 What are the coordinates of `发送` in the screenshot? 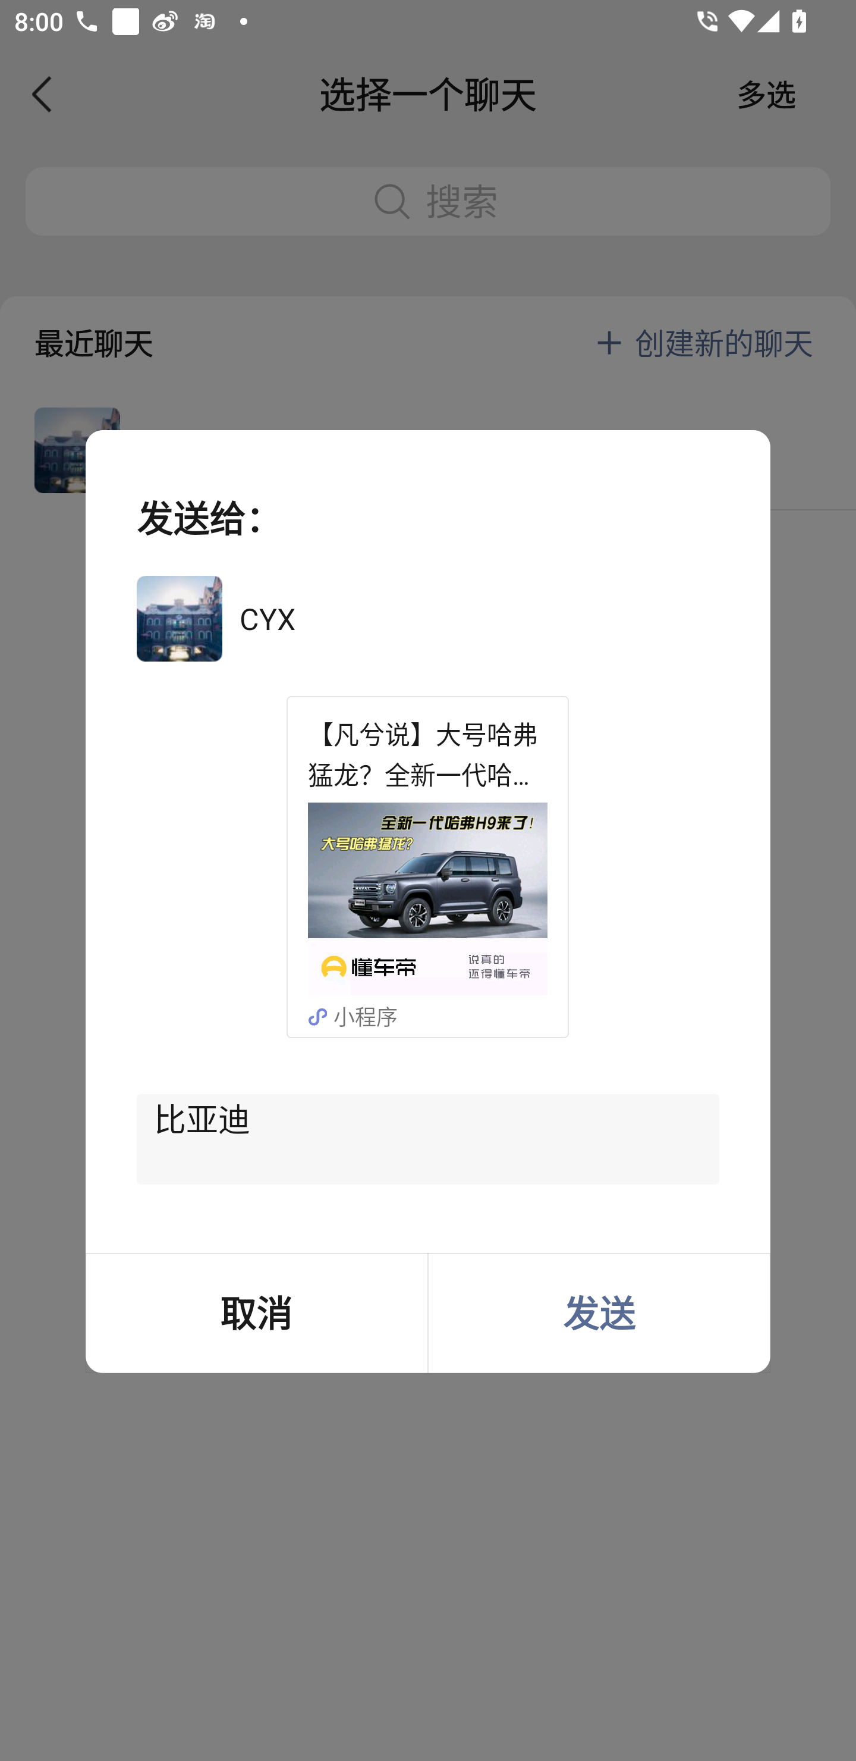 It's located at (599, 1312).